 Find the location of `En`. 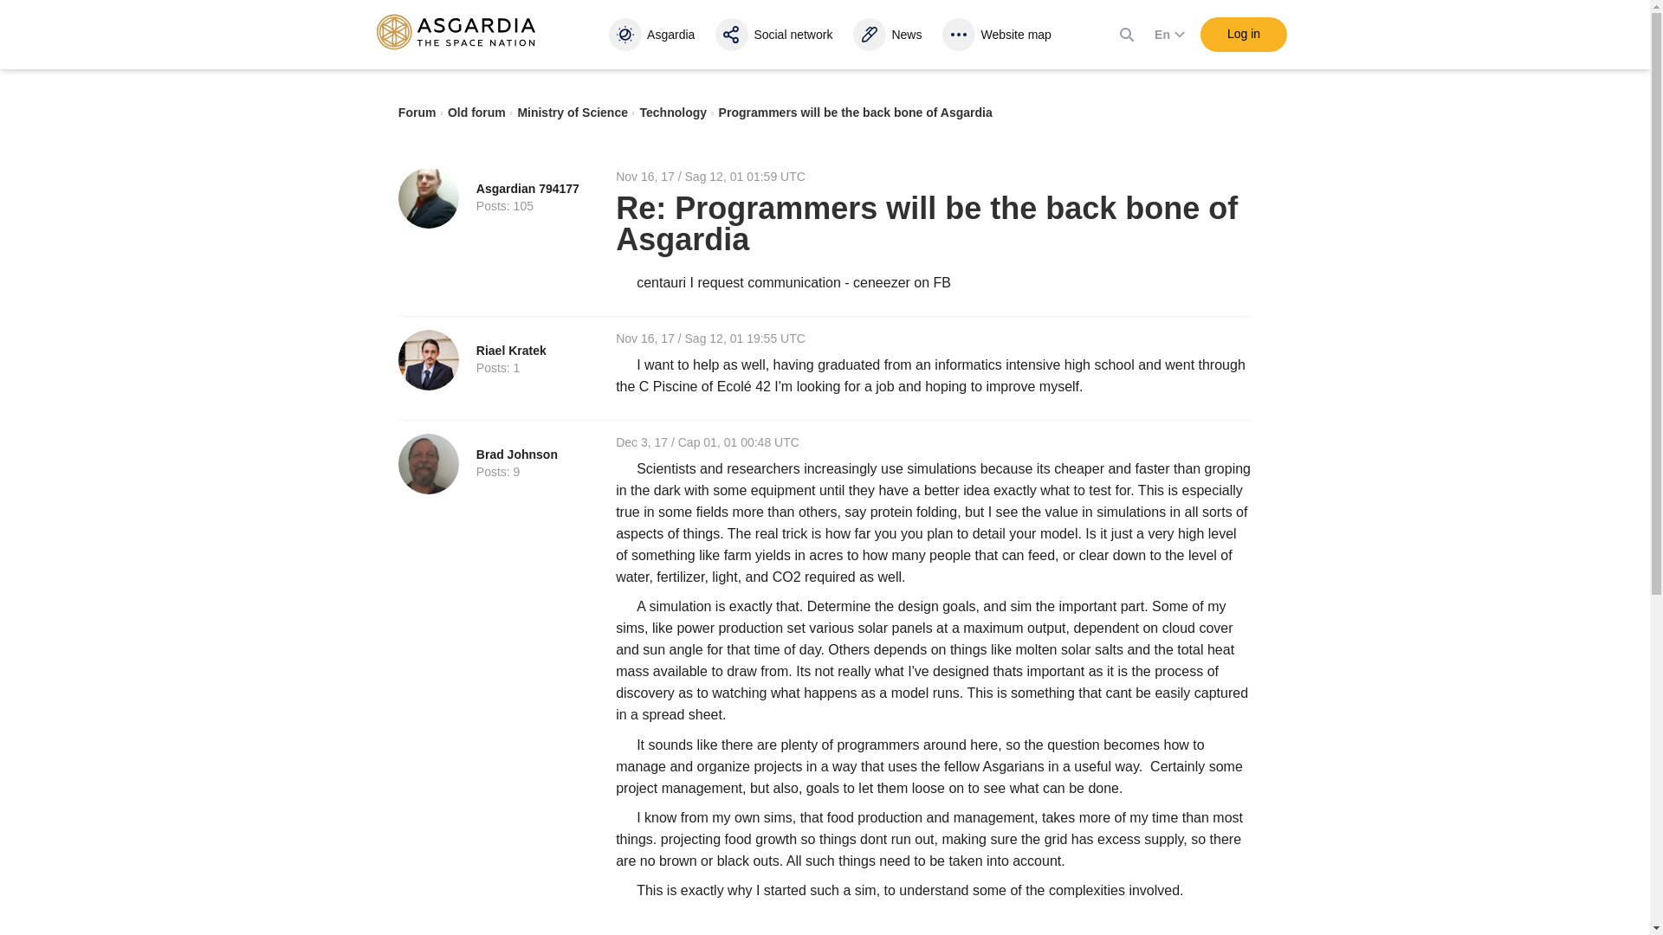

En is located at coordinates (1164, 35).